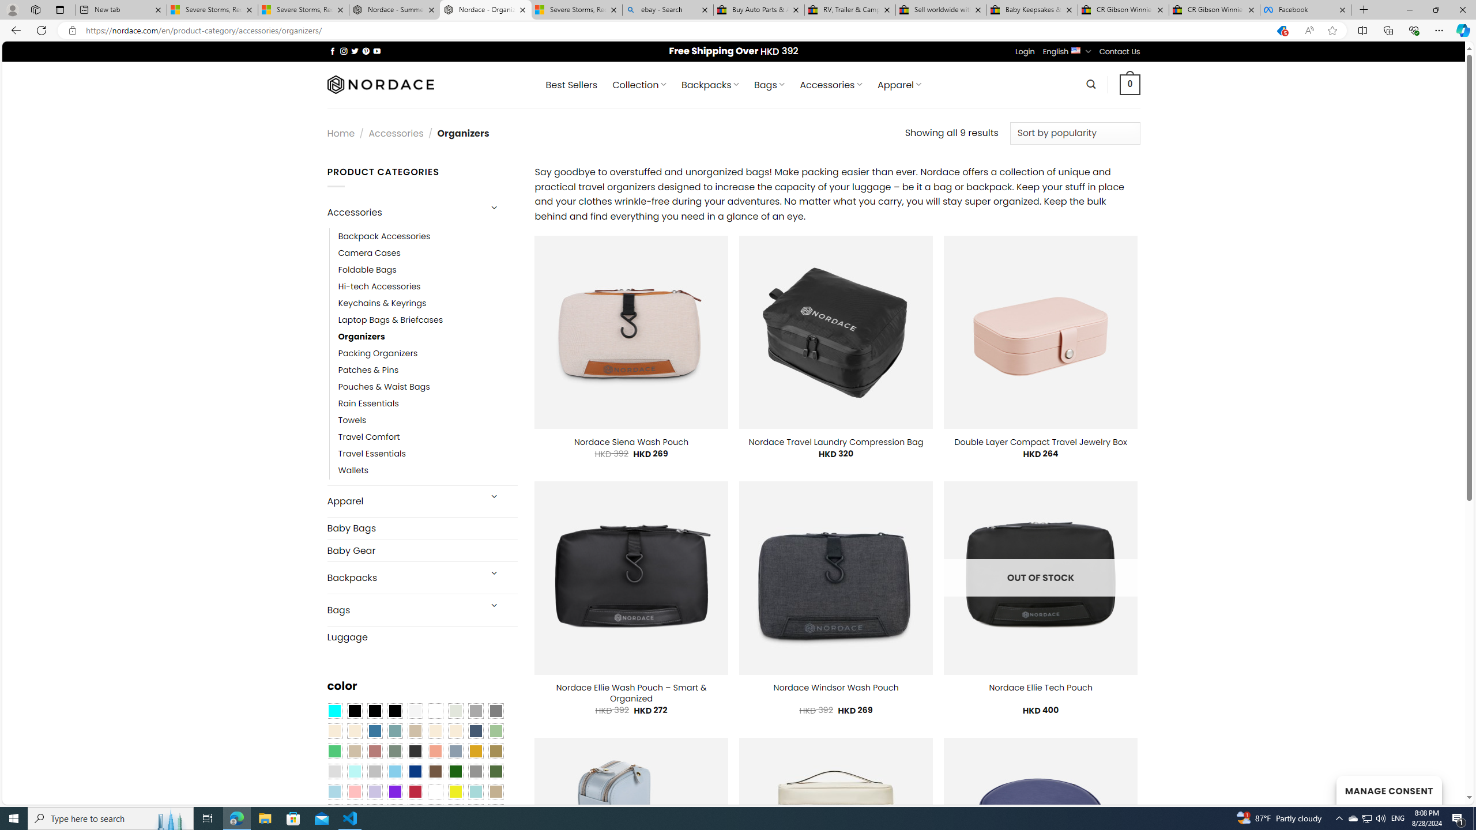 Image resolution: width=1476 pixels, height=830 pixels. I want to click on Light Gray, so click(334, 772).